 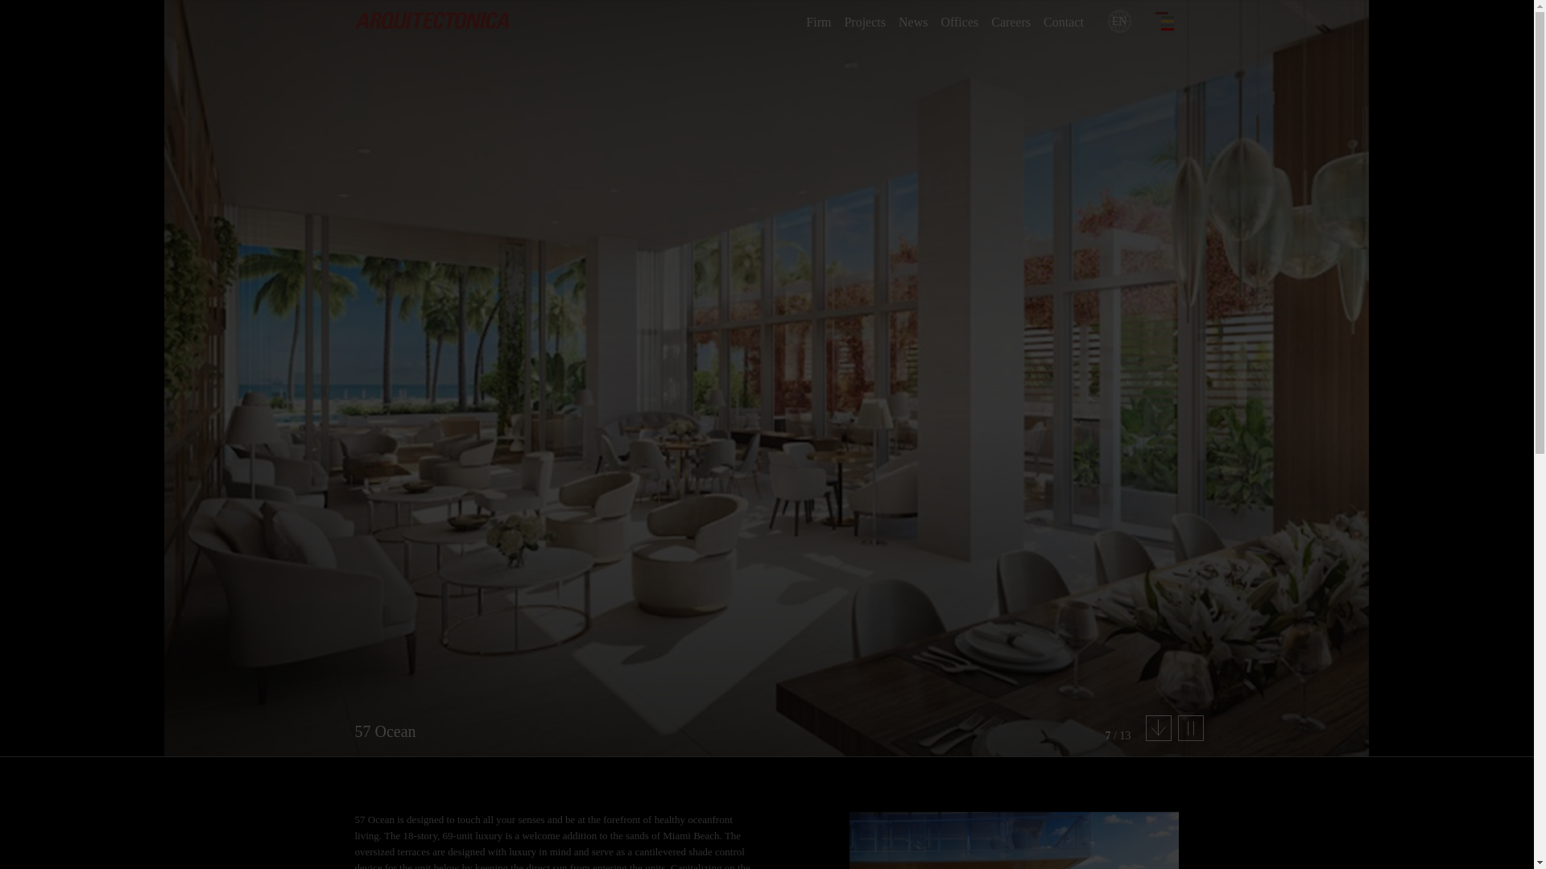 What do you see at coordinates (1119, 19) in the screenshot?
I see `EN` at bounding box center [1119, 19].